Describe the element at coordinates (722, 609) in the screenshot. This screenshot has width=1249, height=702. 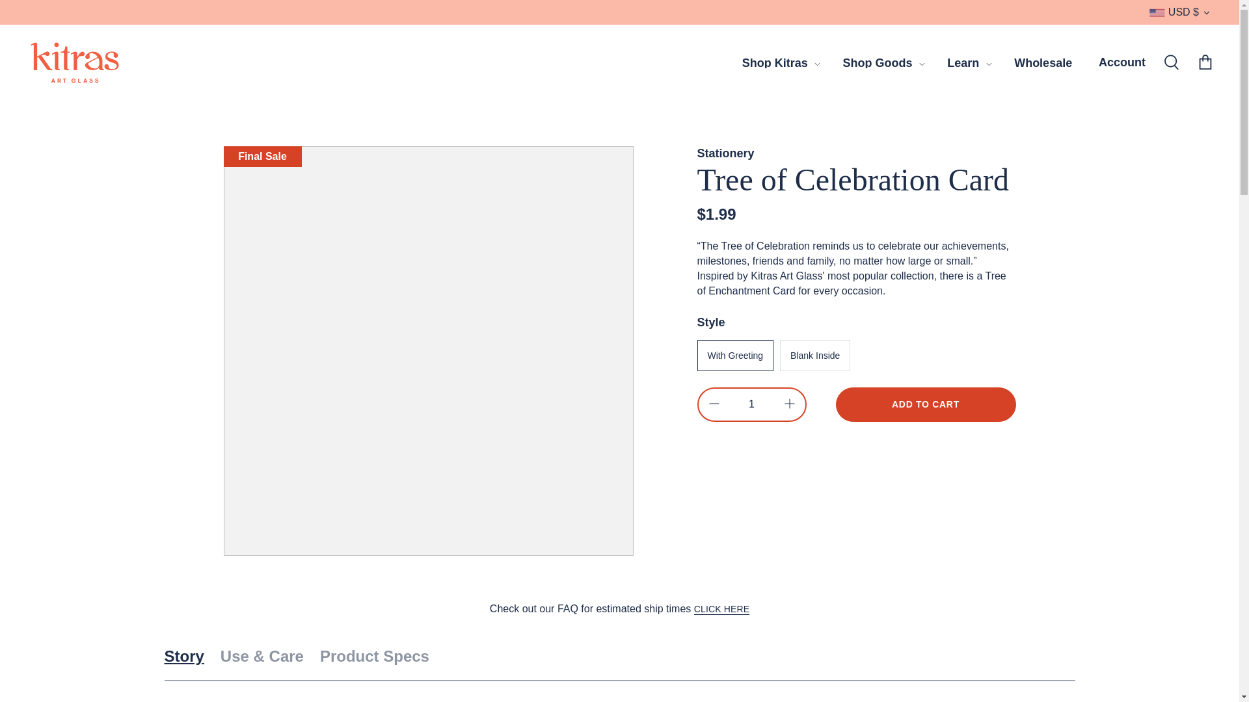
I see `FAQ` at that location.